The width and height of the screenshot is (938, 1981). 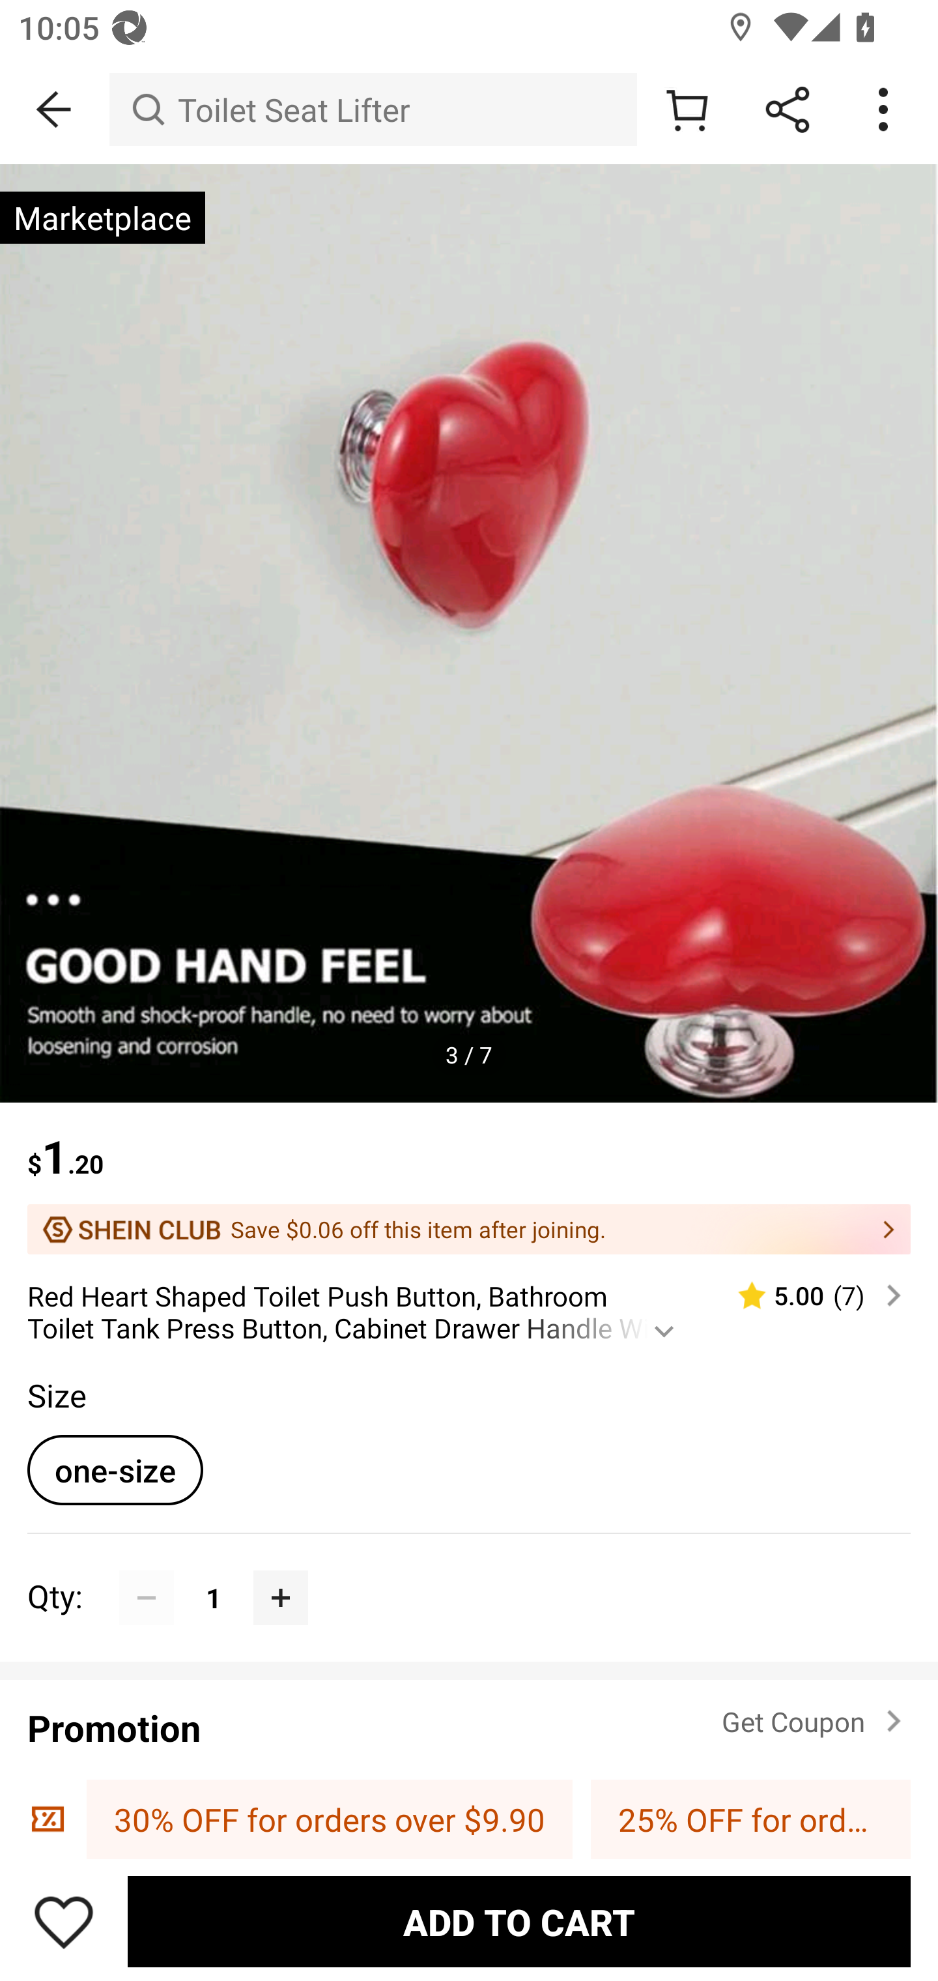 What do you see at coordinates (809, 1295) in the screenshot?
I see `5.00 (7)` at bounding box center [809, 1295].